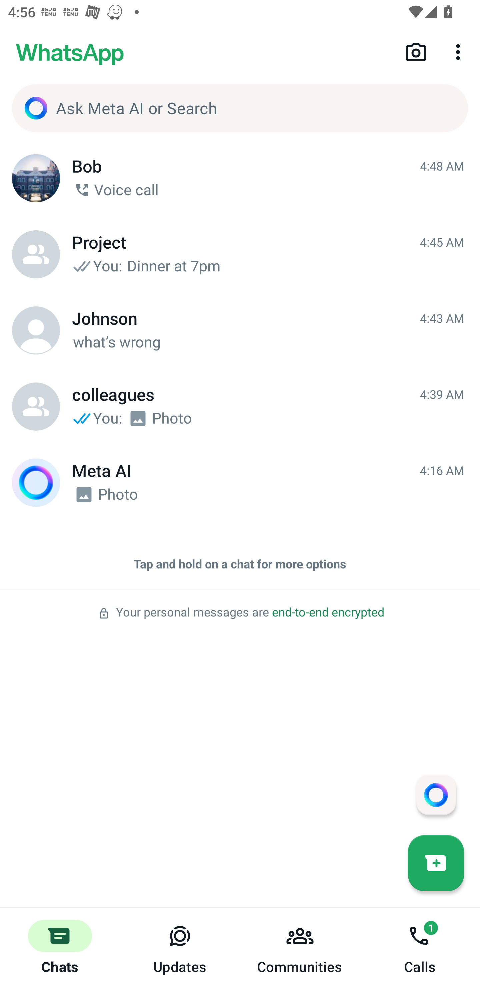 The width and height of the screenshot is (480, 988). I want to click on Updates, so click(180, 948).